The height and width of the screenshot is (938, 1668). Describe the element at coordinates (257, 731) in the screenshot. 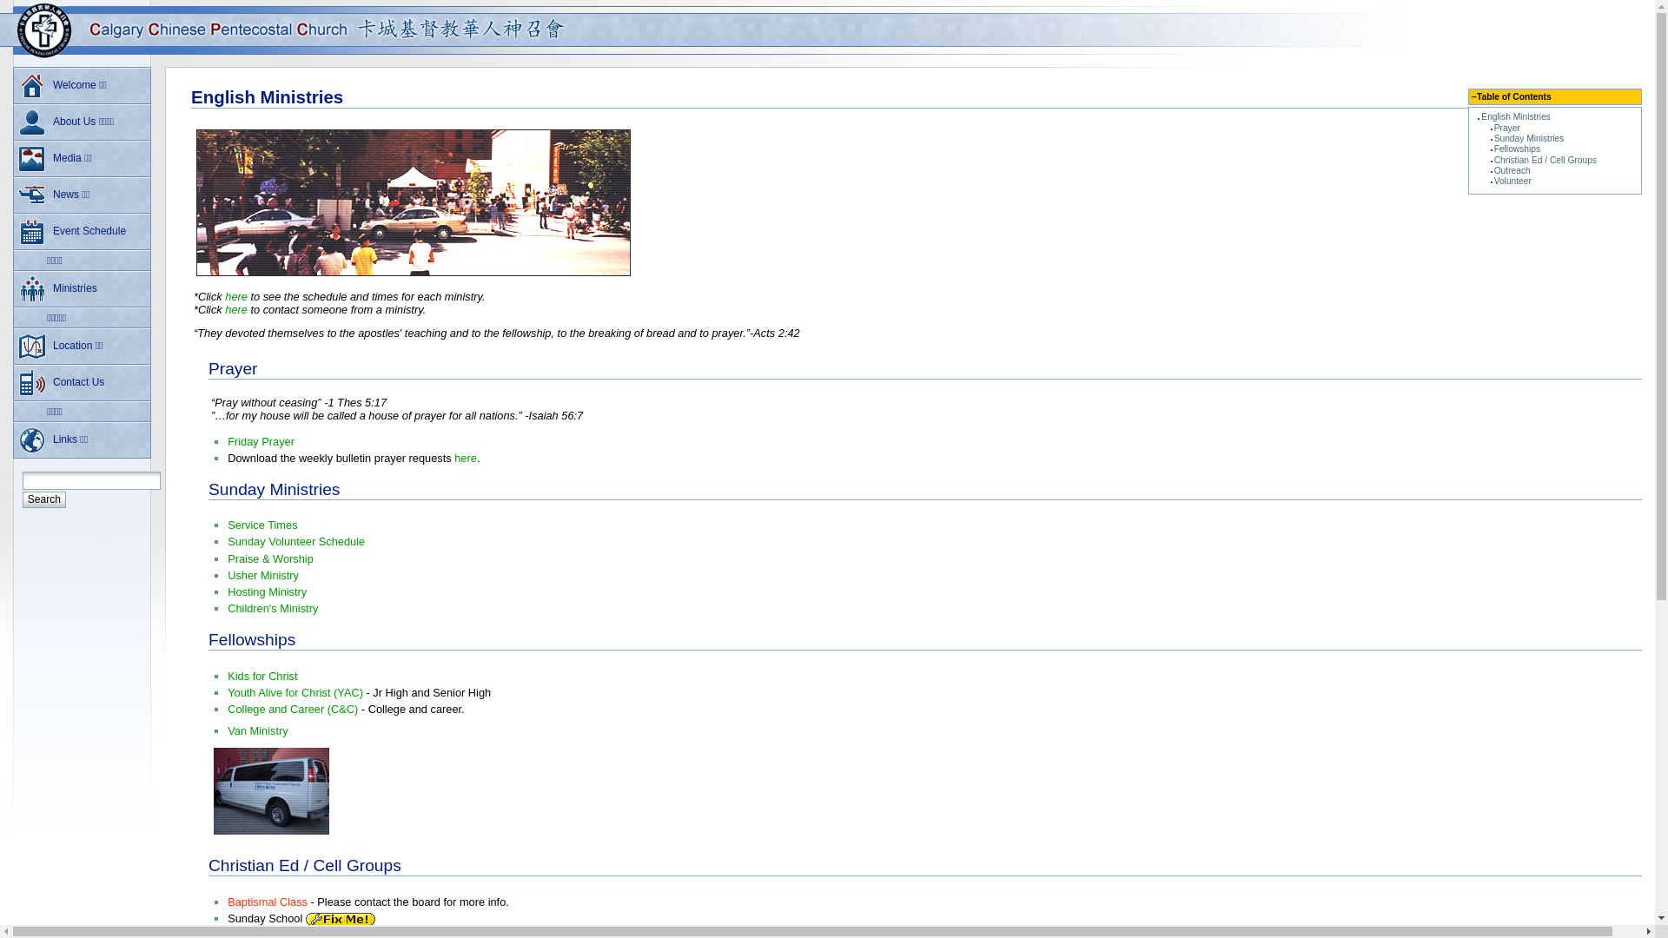

I see `Van Ministry` at that location.